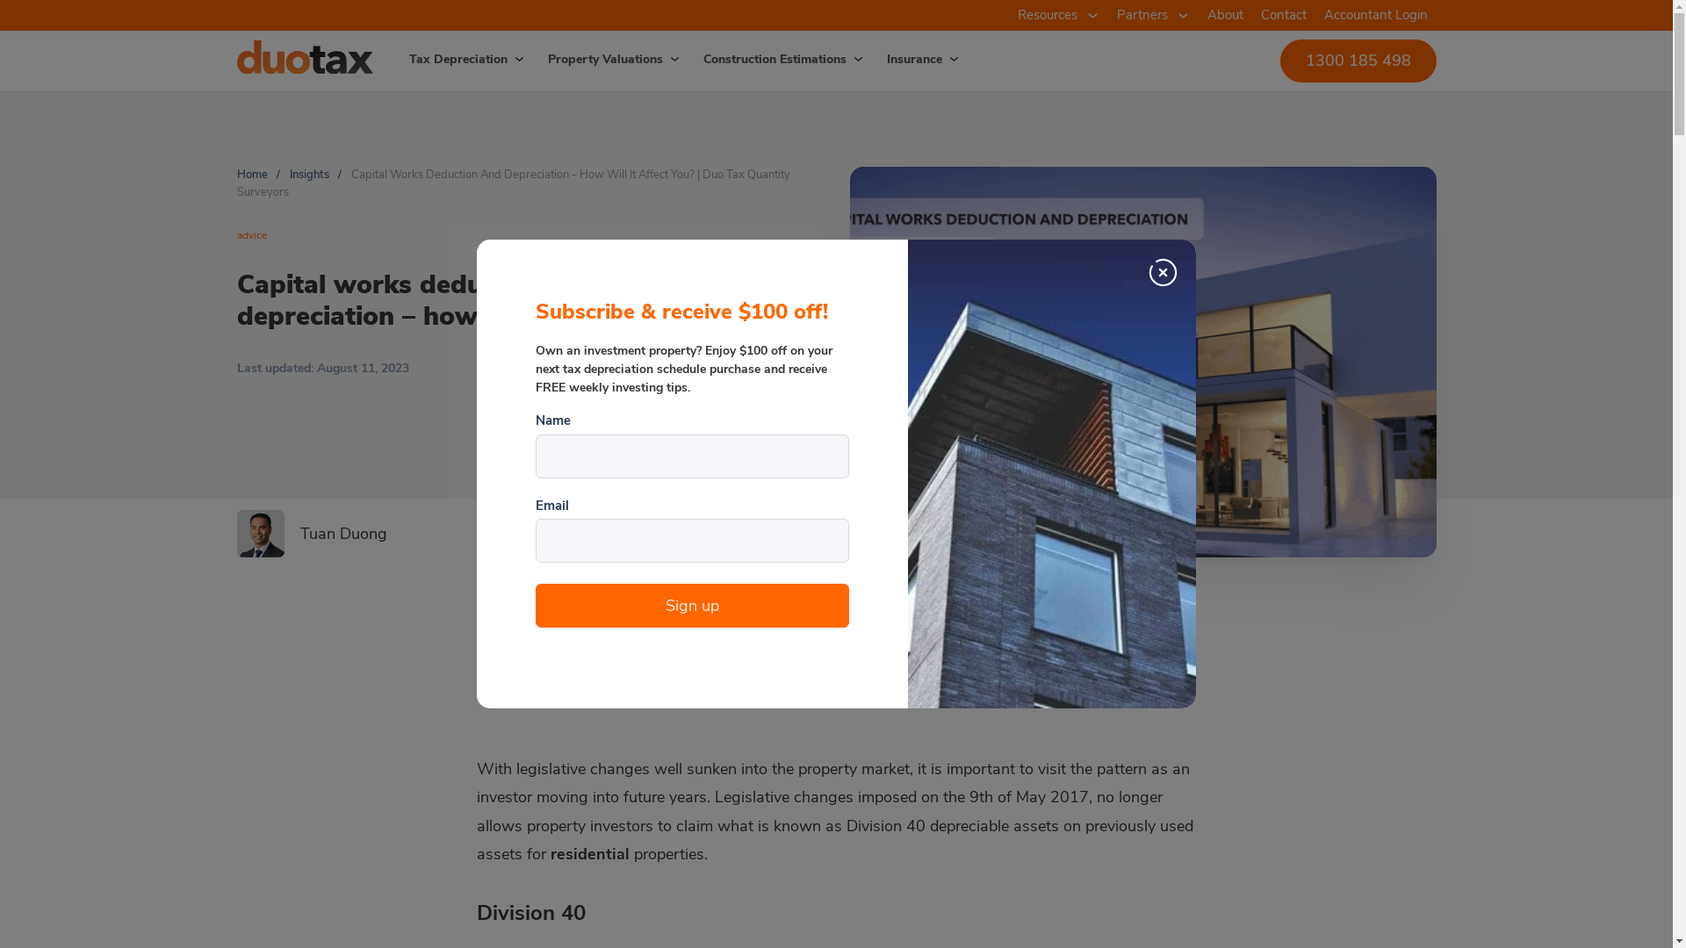 Image resolution: width=1686 pixels, height=948 pixels. I want to click on About, so click(1224, 16).